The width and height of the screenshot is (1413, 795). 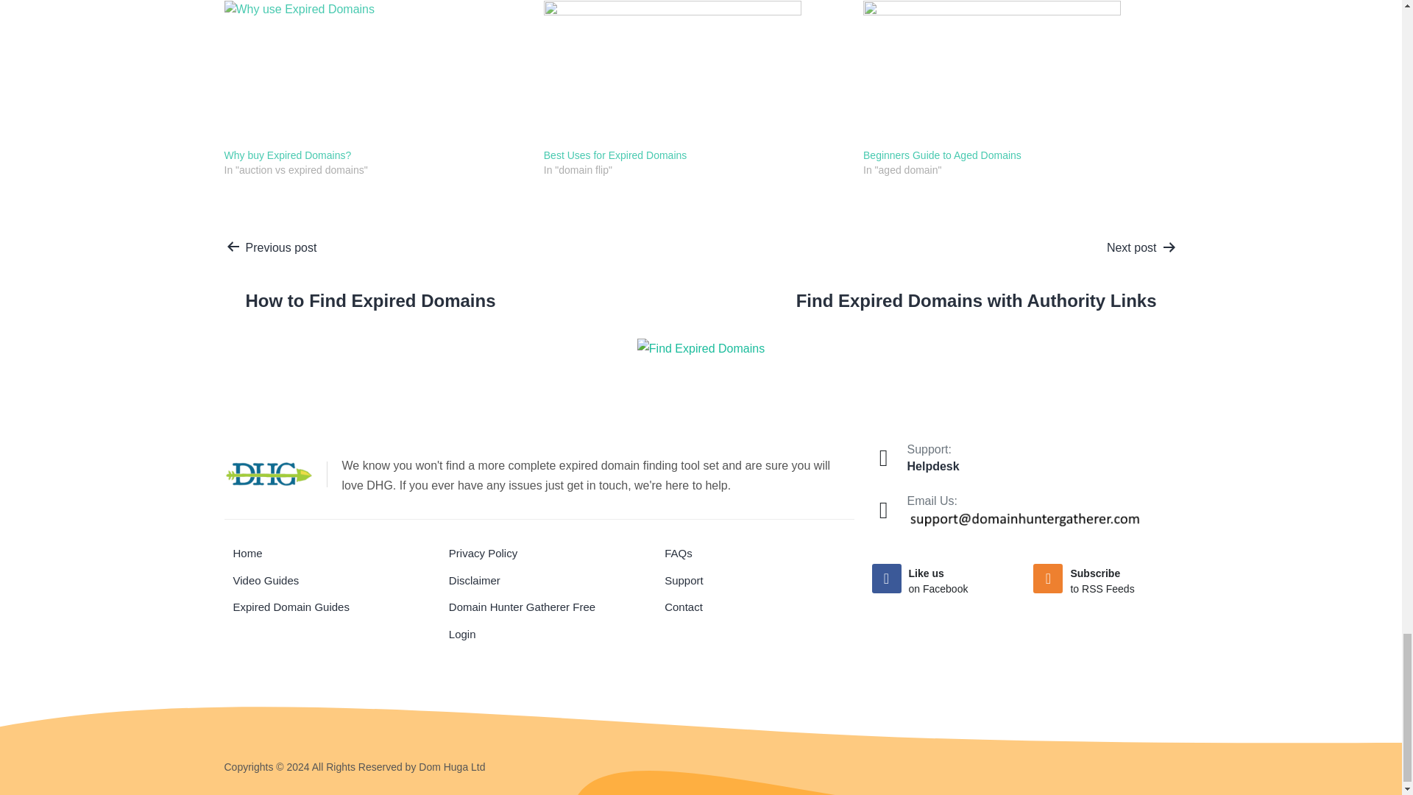 I want to click on Why buy Expired Domains?, so click(x=375, y=74).